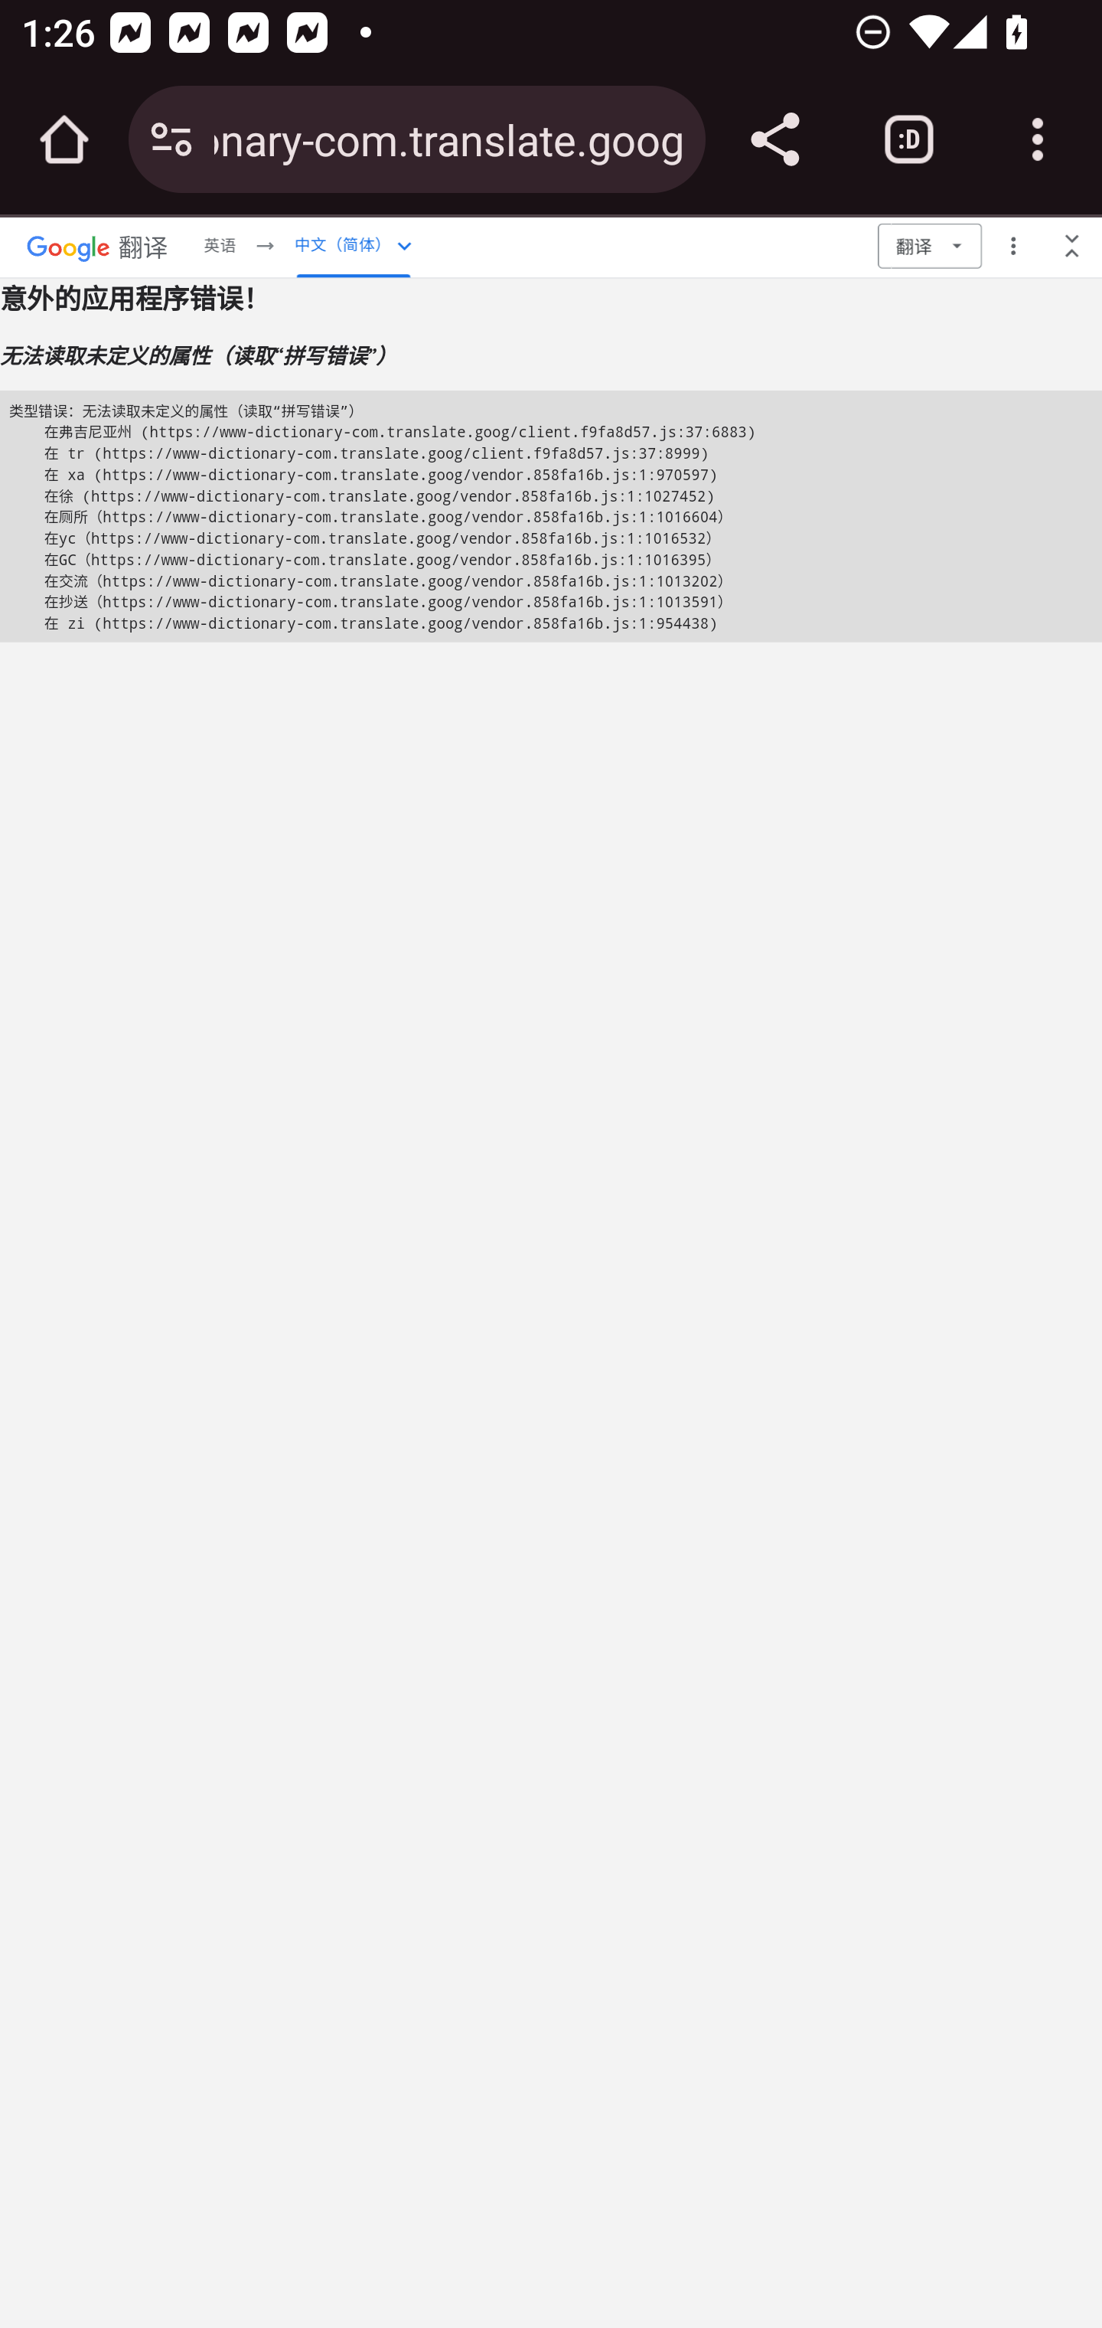 The width and height of the screenshot is (1102, 2328). Describe the element at coordinates (64, 139) in the screenshot. I see `Open the home page` at that location.